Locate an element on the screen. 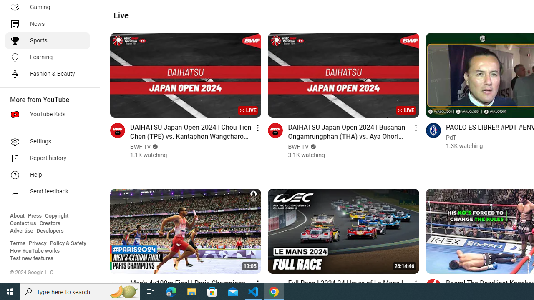  Advertise is located at coordinates (22, 231).